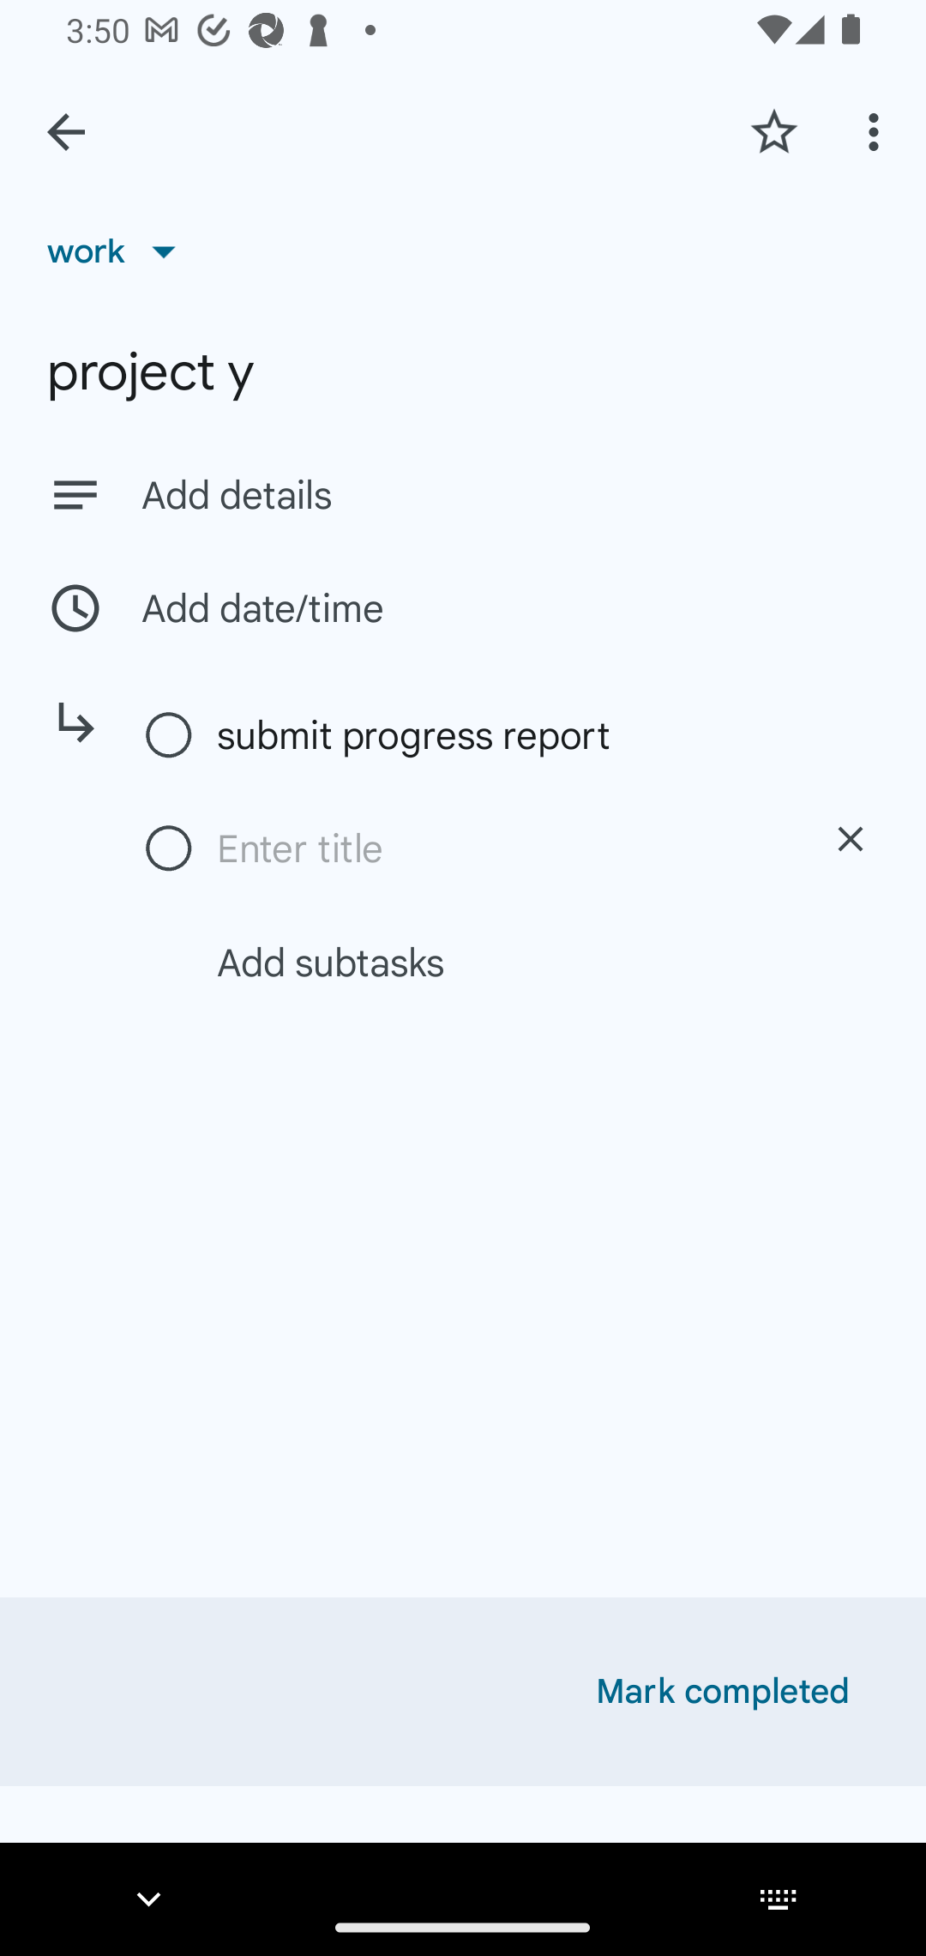  I want to click on Delete subtask, so click(851, 839).